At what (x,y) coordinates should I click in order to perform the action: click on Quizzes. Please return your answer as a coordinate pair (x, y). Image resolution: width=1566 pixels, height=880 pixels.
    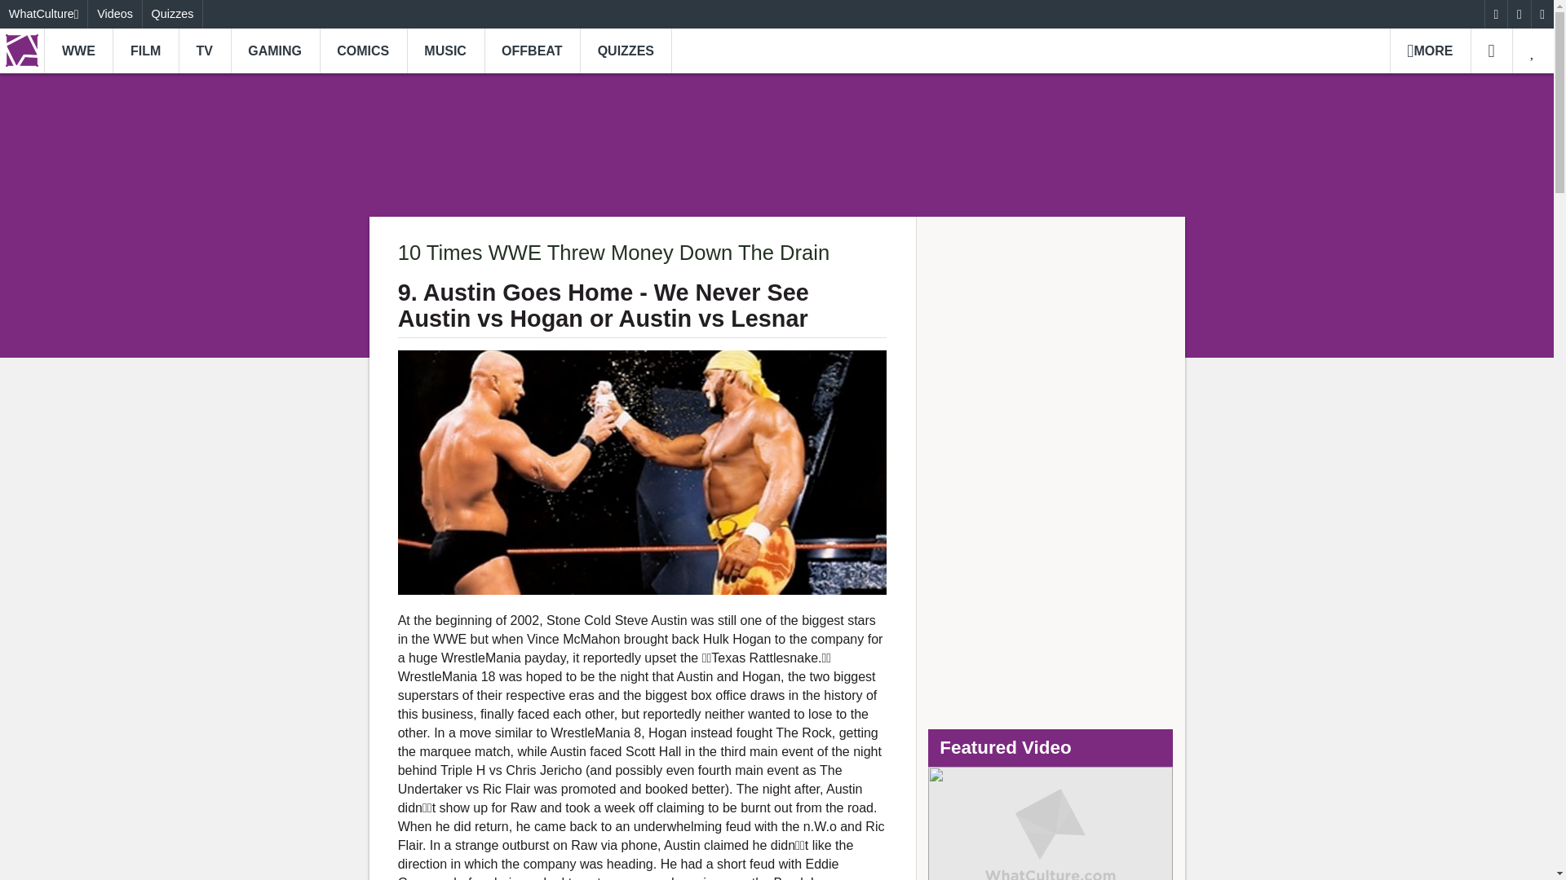
    Looking at the image, I should click on (173, 14).